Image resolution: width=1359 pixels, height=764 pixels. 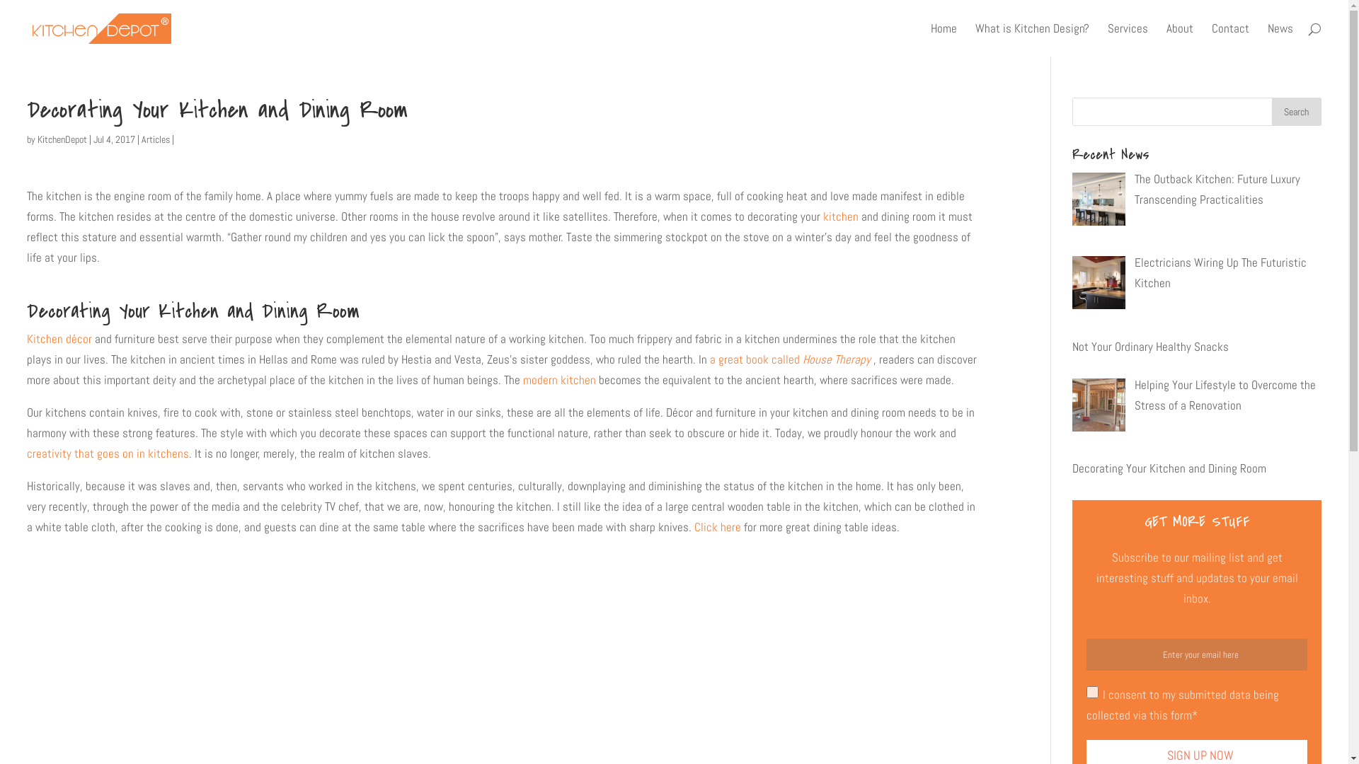 What do you see at coordinates (1180, 40) in the screenshot?
I see `About` at bounding box center [1180, 40].